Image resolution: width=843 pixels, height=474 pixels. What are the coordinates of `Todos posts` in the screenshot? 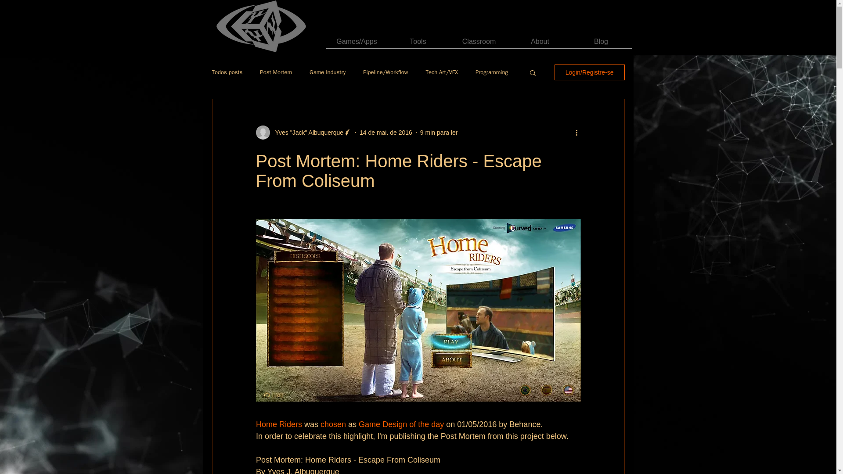 It's located at (227, 72).